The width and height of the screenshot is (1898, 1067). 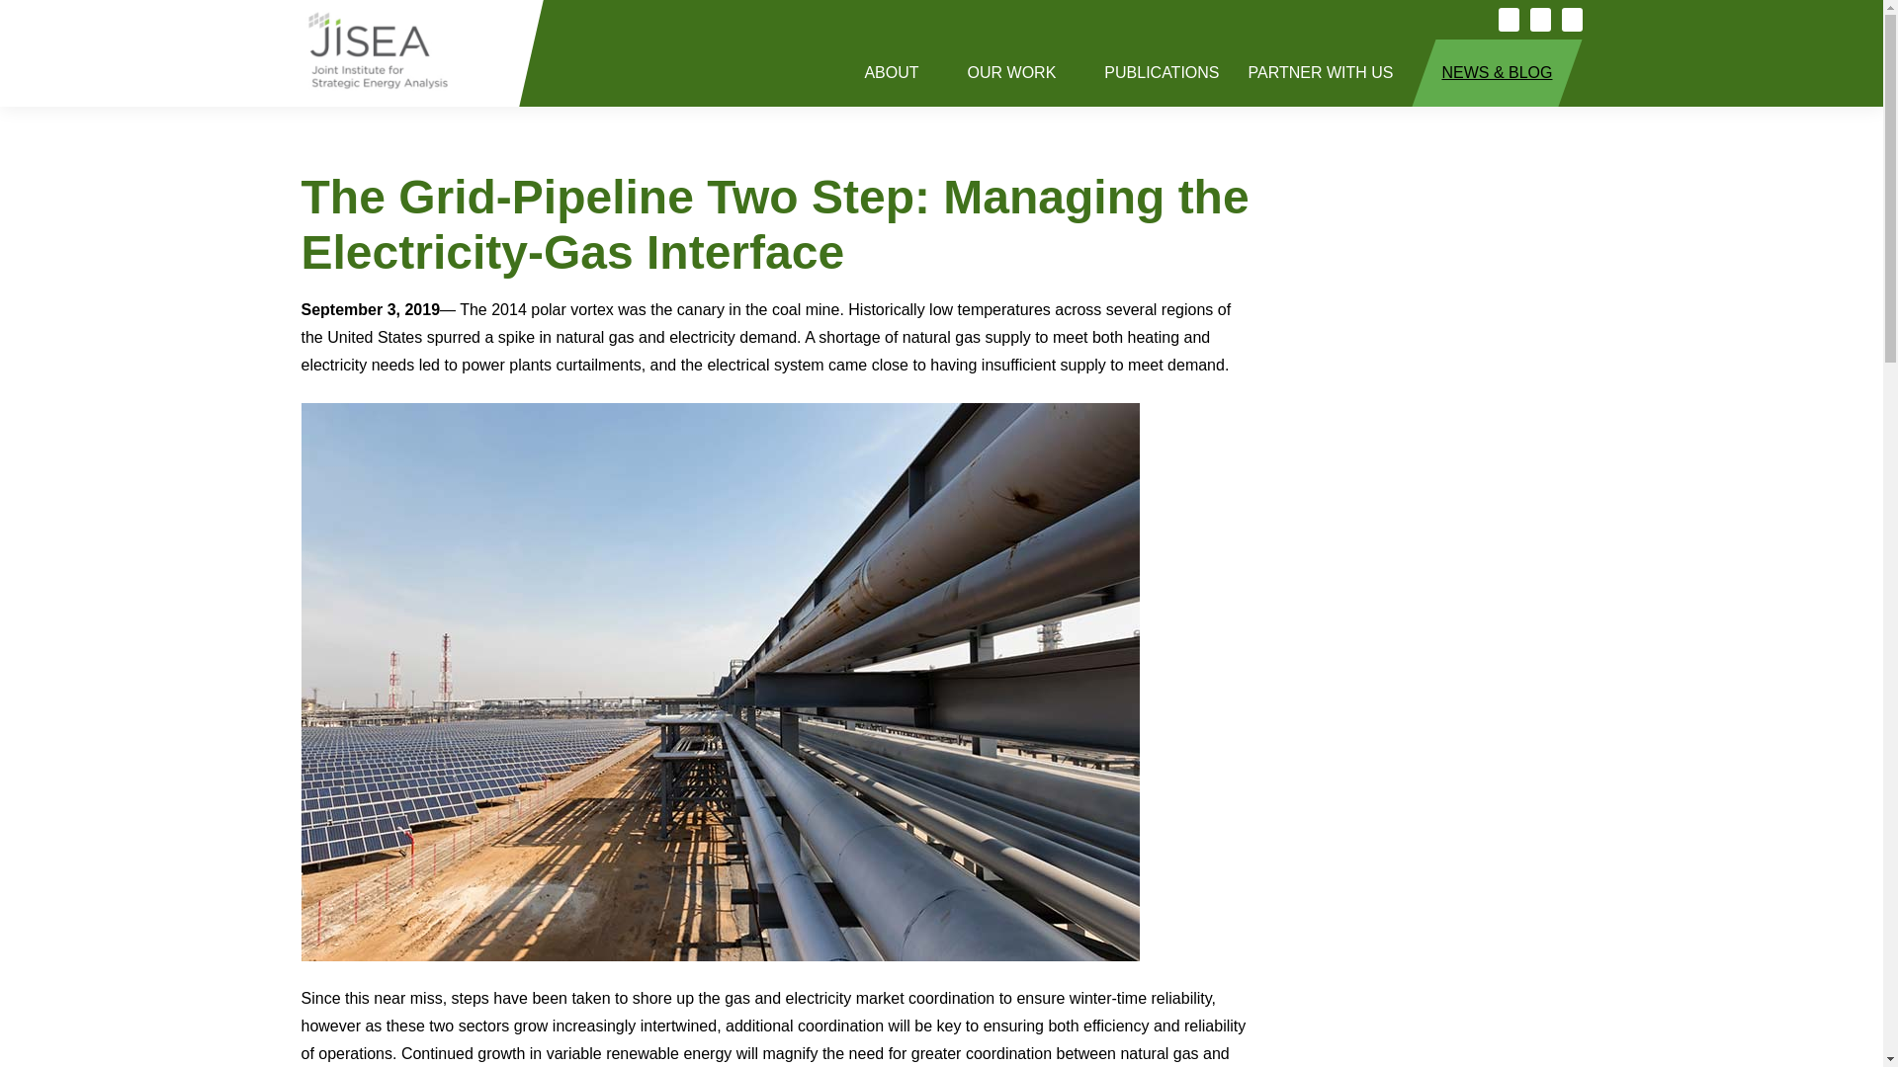 I want to click on OUR WORK, so click(x=1022, y=73).